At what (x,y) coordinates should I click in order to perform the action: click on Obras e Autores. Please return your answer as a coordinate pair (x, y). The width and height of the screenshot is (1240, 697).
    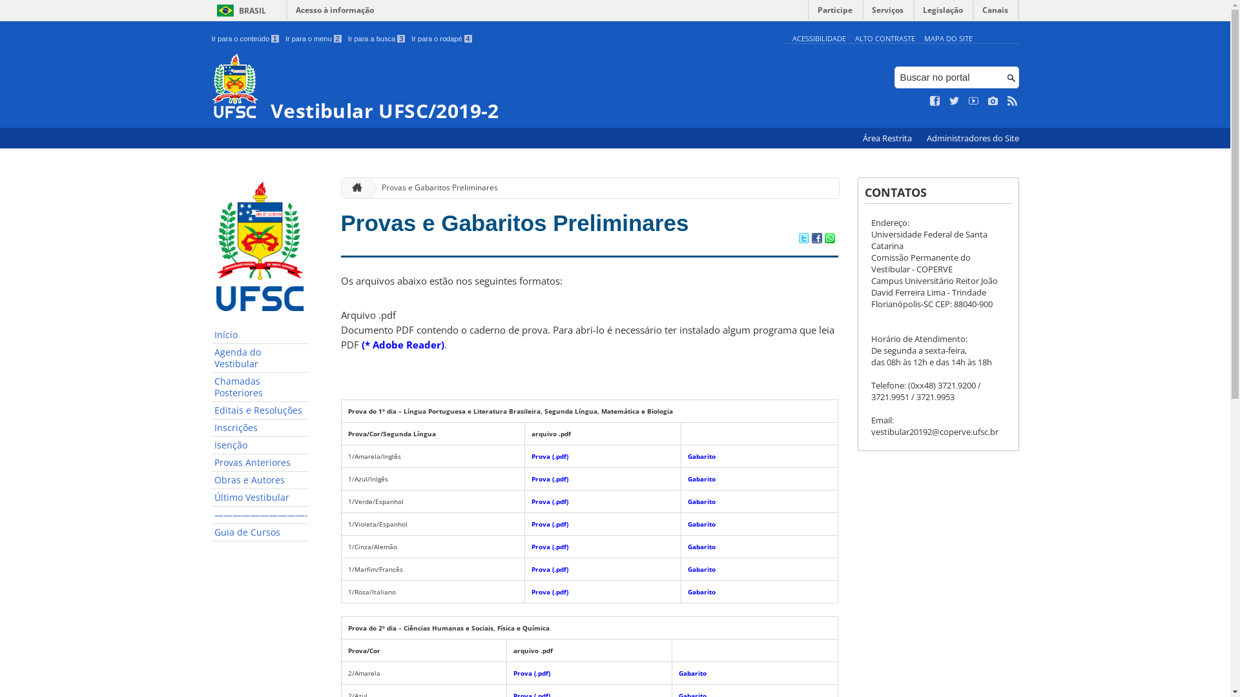
    Looking at the image, I should click on (260, 480).